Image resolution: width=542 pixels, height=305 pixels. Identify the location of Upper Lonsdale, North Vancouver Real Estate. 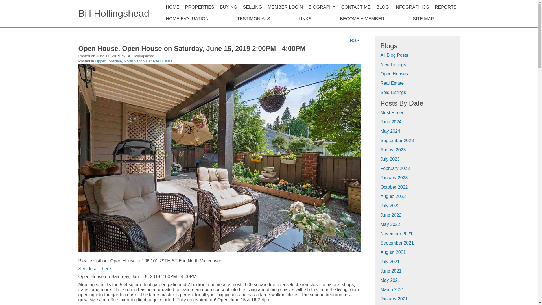
(134, 61).